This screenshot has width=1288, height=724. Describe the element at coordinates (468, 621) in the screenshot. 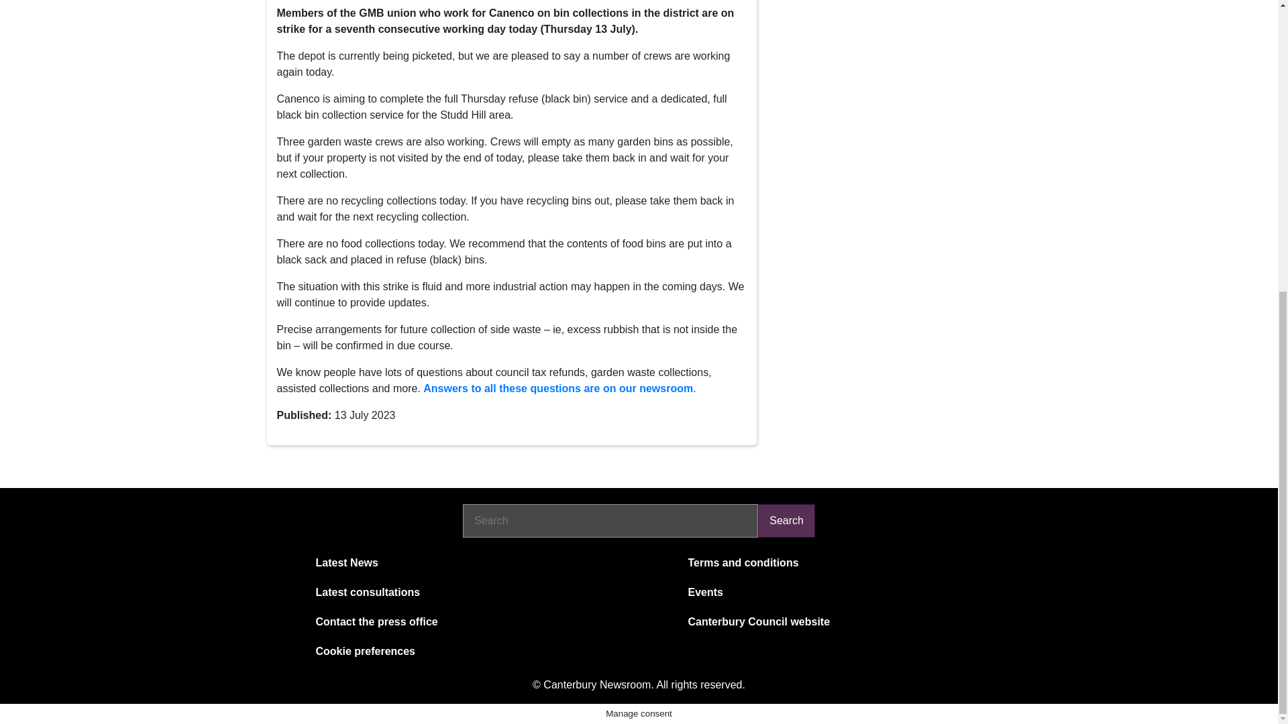

I see `Contact the press office` at that location.